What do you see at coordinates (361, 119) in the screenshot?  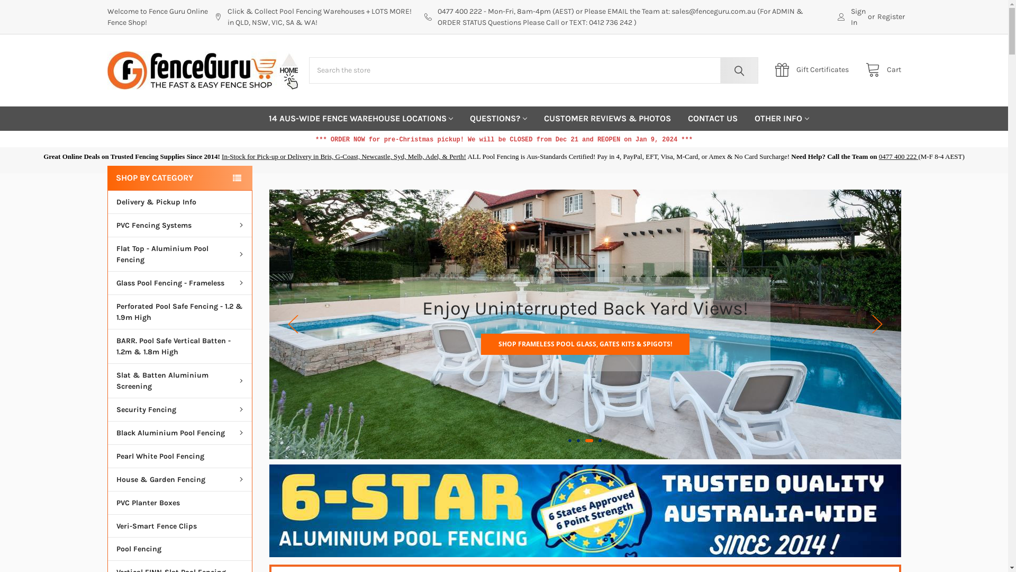 I see `14 AUS-WIDE FENCE WAREHOUSE LOCATIONS` at bounding box center [361, 119].